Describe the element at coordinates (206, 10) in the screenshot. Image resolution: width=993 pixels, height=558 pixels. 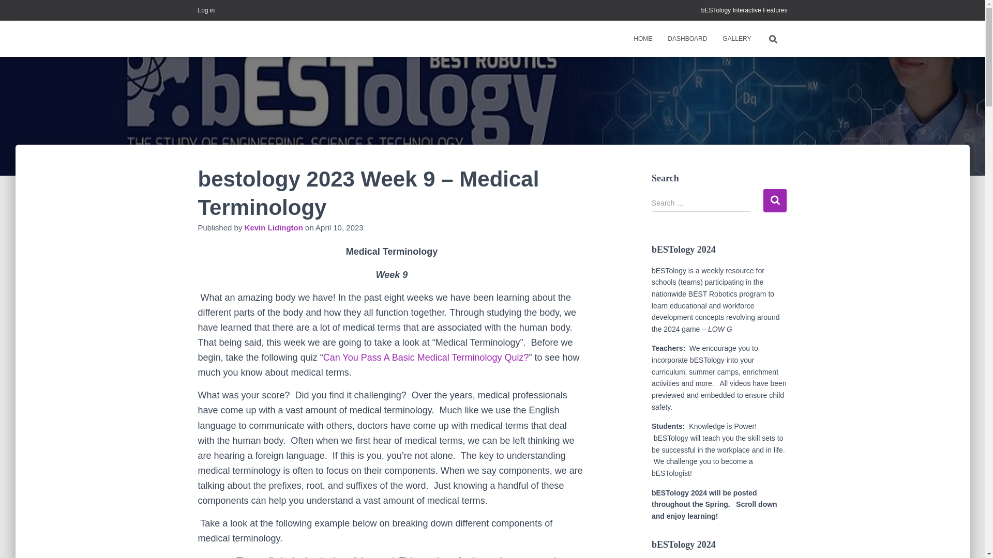
I see `Log in` at that location.